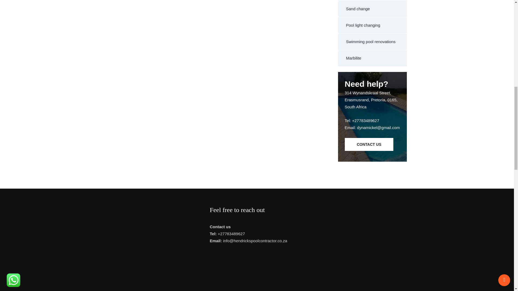  Describe the element at coordinates (372, 9) in the screenshot. I see `Sand change` at that location.